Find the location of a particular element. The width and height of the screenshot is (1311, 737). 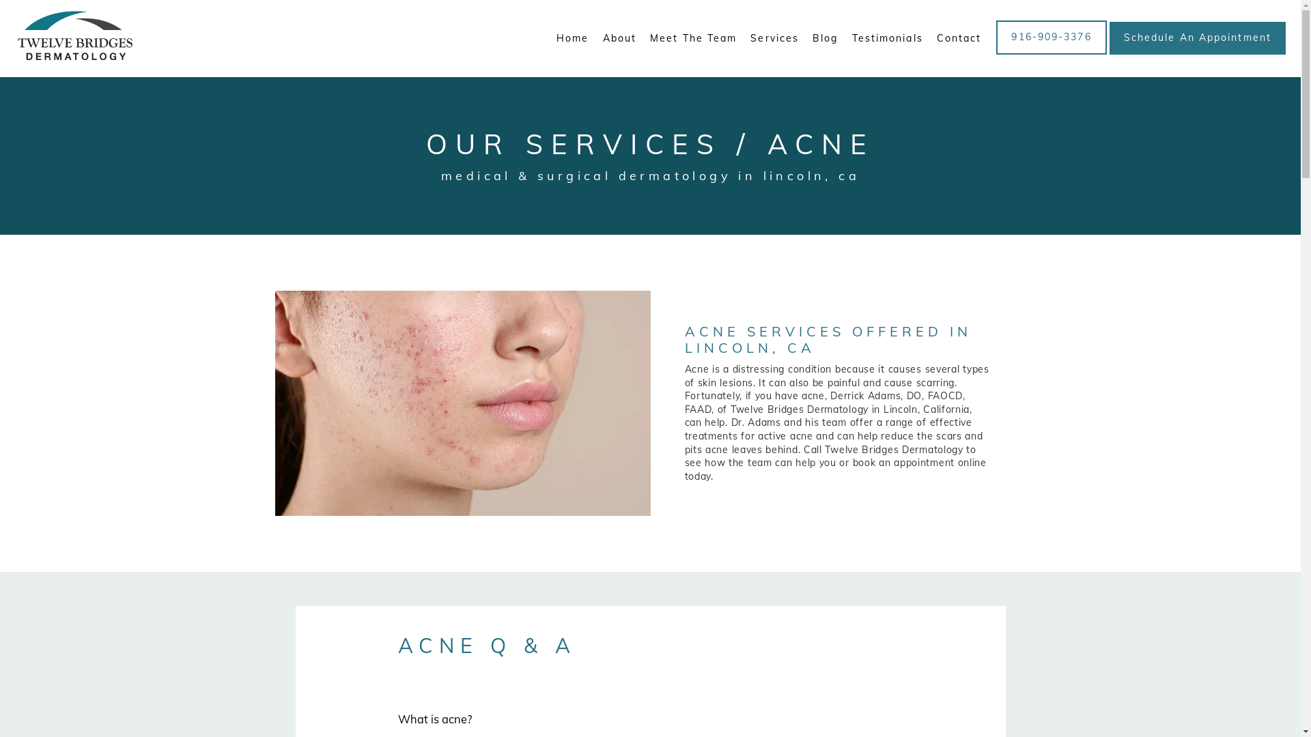

916-909-3376 is located at coordinates (1052, 53).